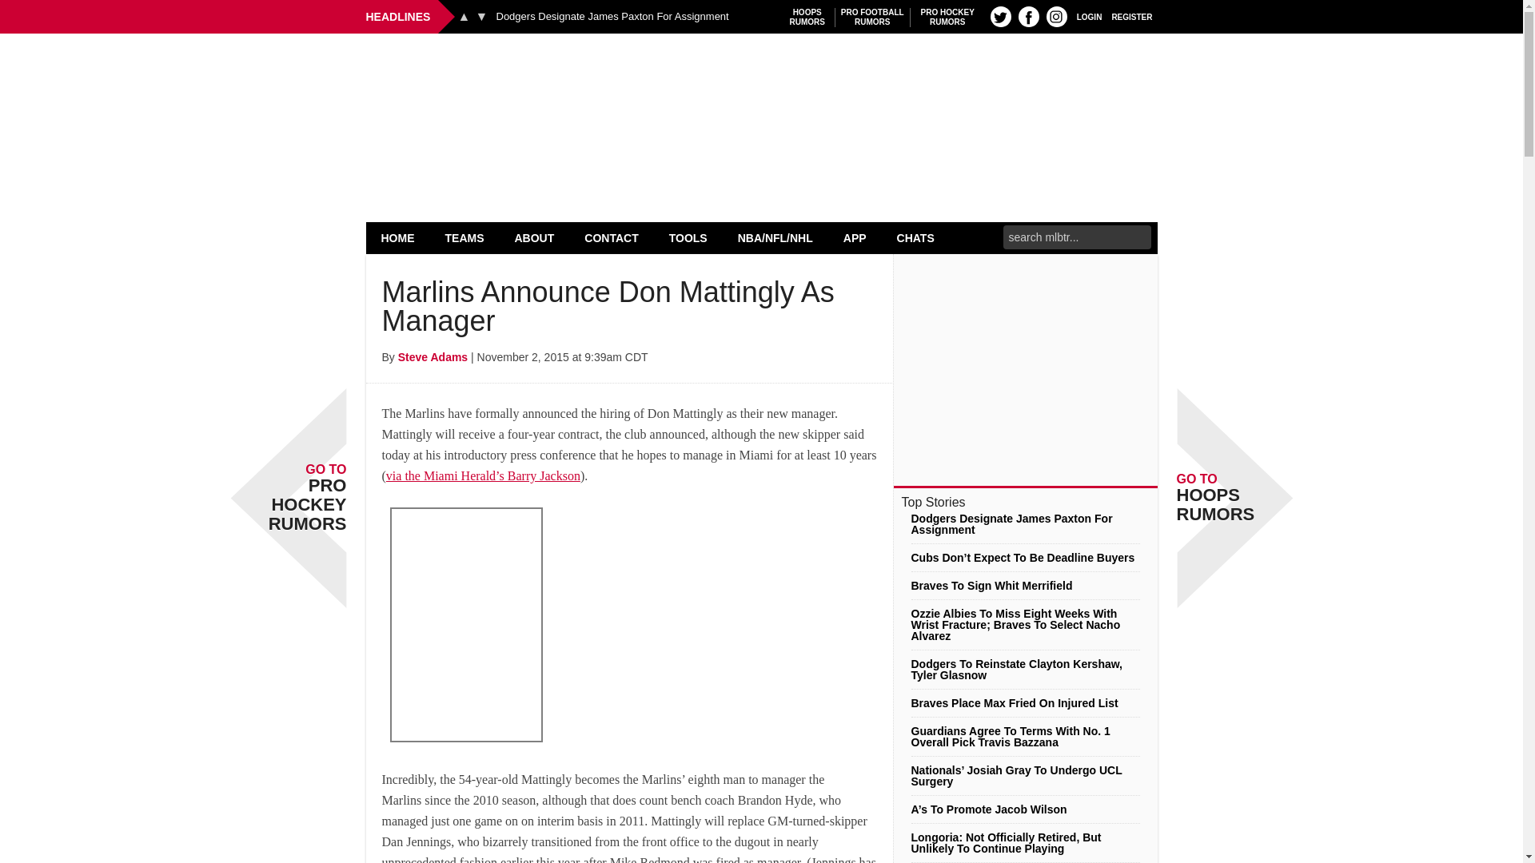  Describe the element at coordinates (398, 237) in the screenshot. I see `REGISTER` at that location.